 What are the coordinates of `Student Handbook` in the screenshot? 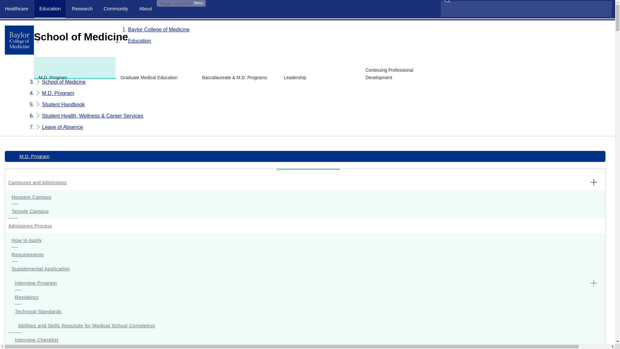 It's located at (63, 104).